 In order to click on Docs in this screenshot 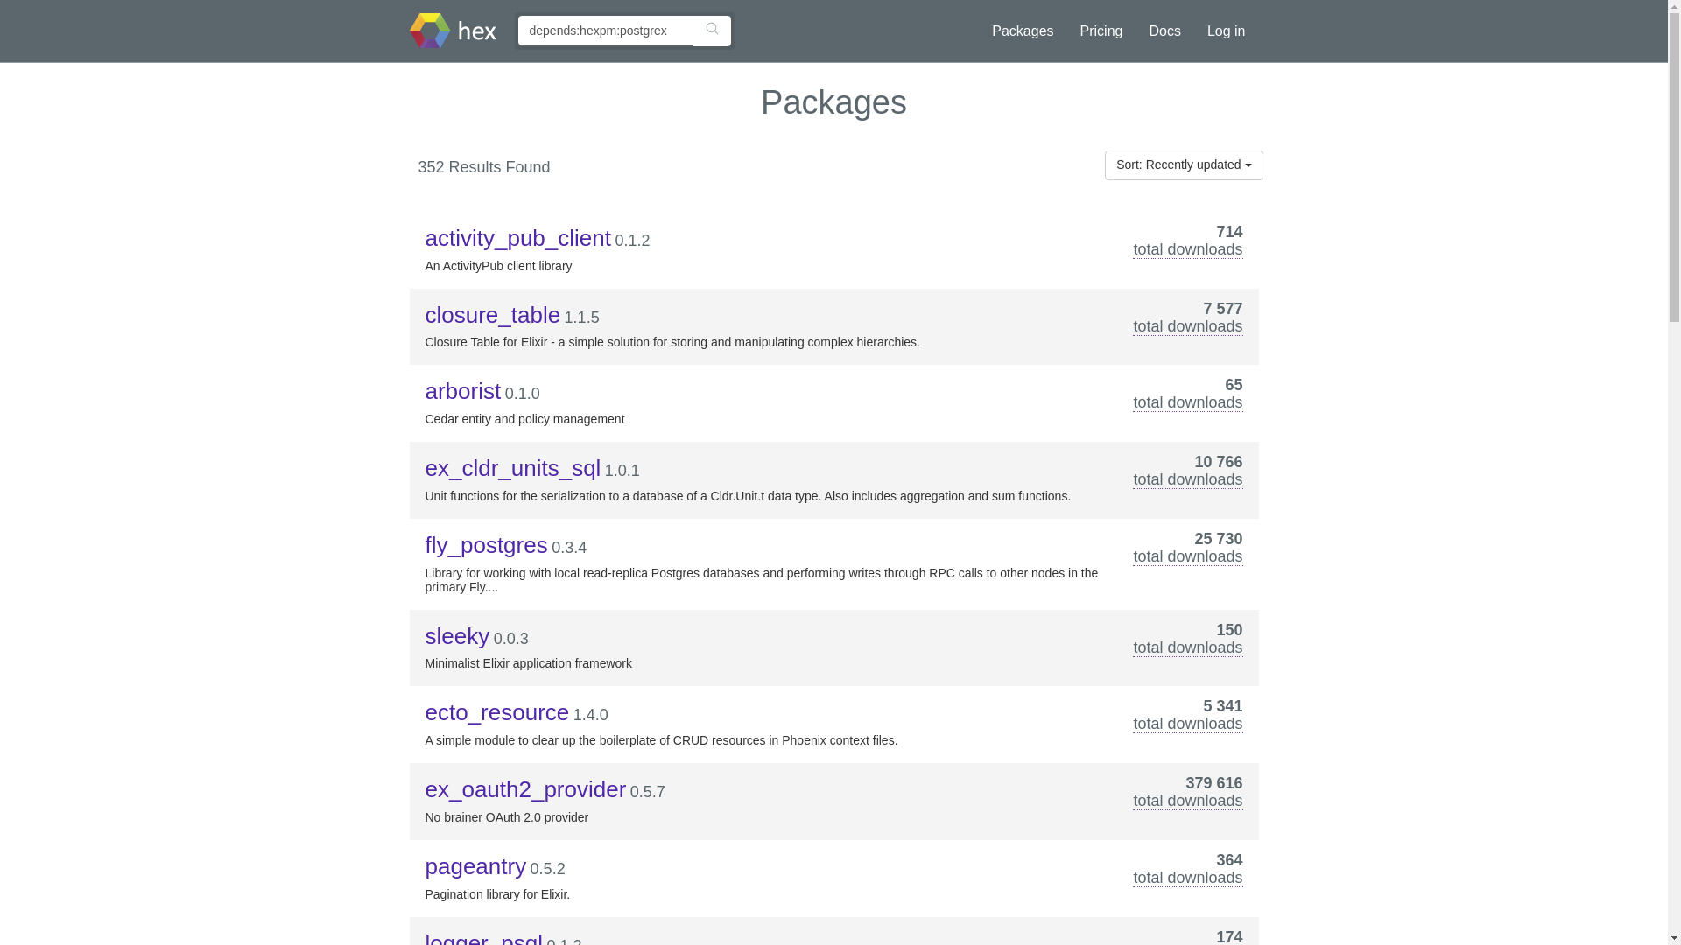, I will do `click(1164, 31)`.